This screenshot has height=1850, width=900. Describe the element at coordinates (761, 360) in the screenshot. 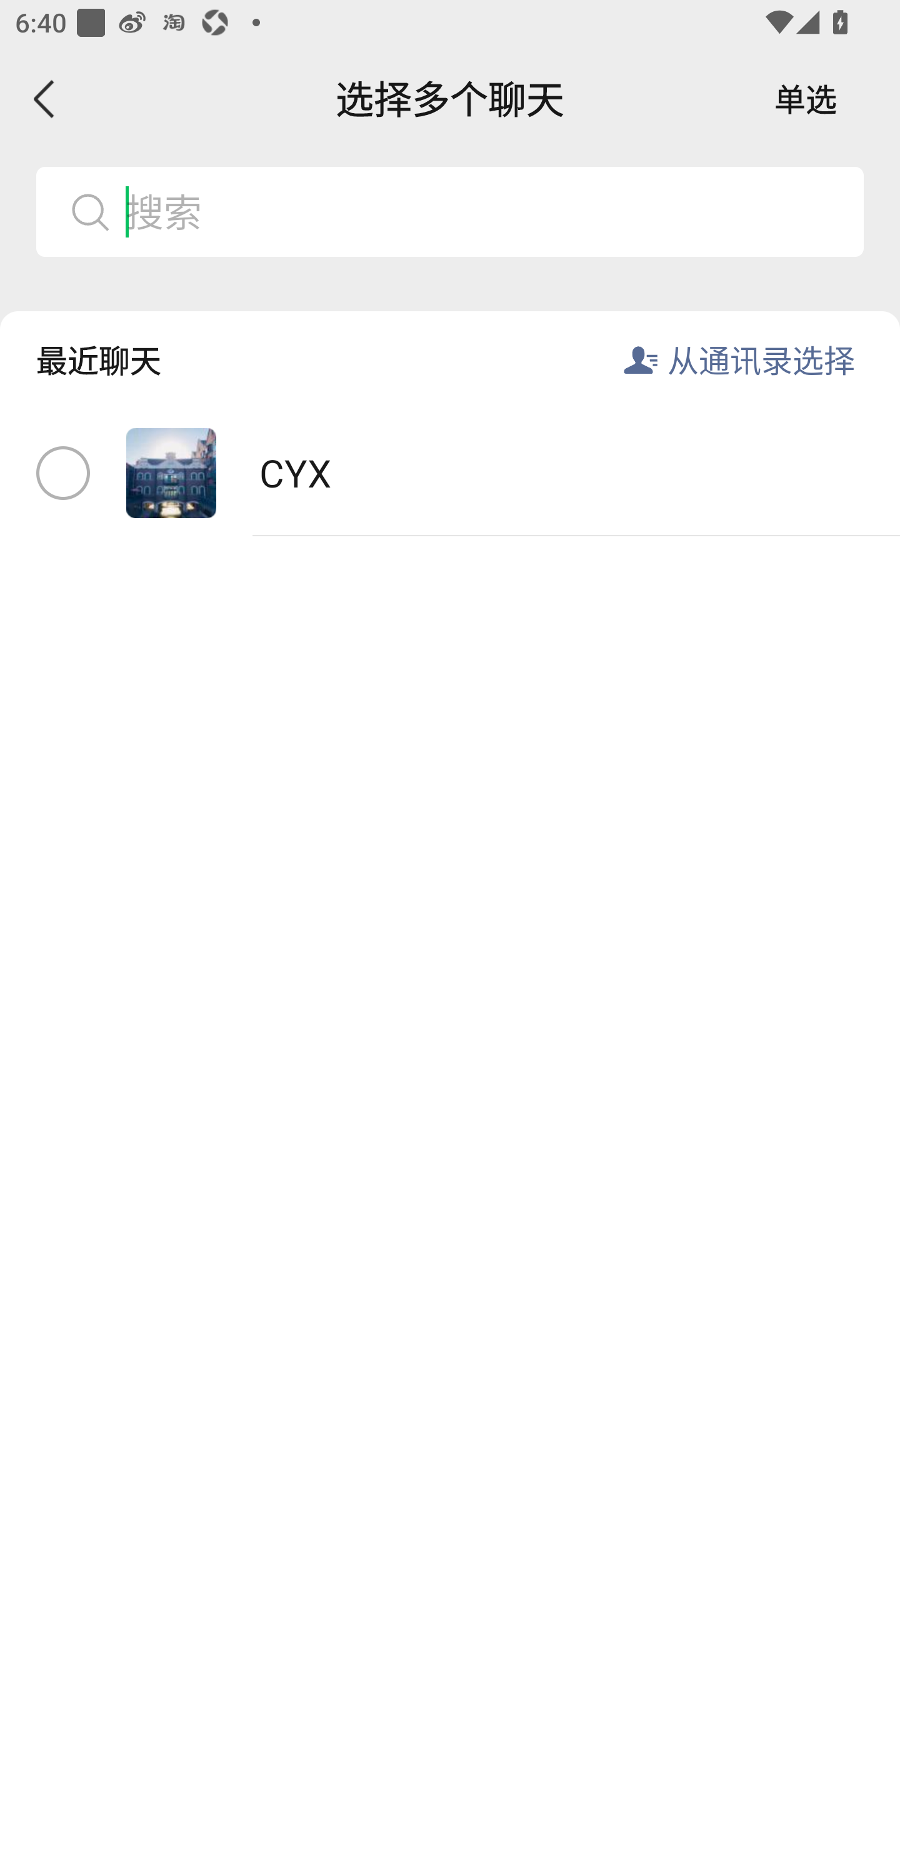

I see `从通讯录选择` at that location.